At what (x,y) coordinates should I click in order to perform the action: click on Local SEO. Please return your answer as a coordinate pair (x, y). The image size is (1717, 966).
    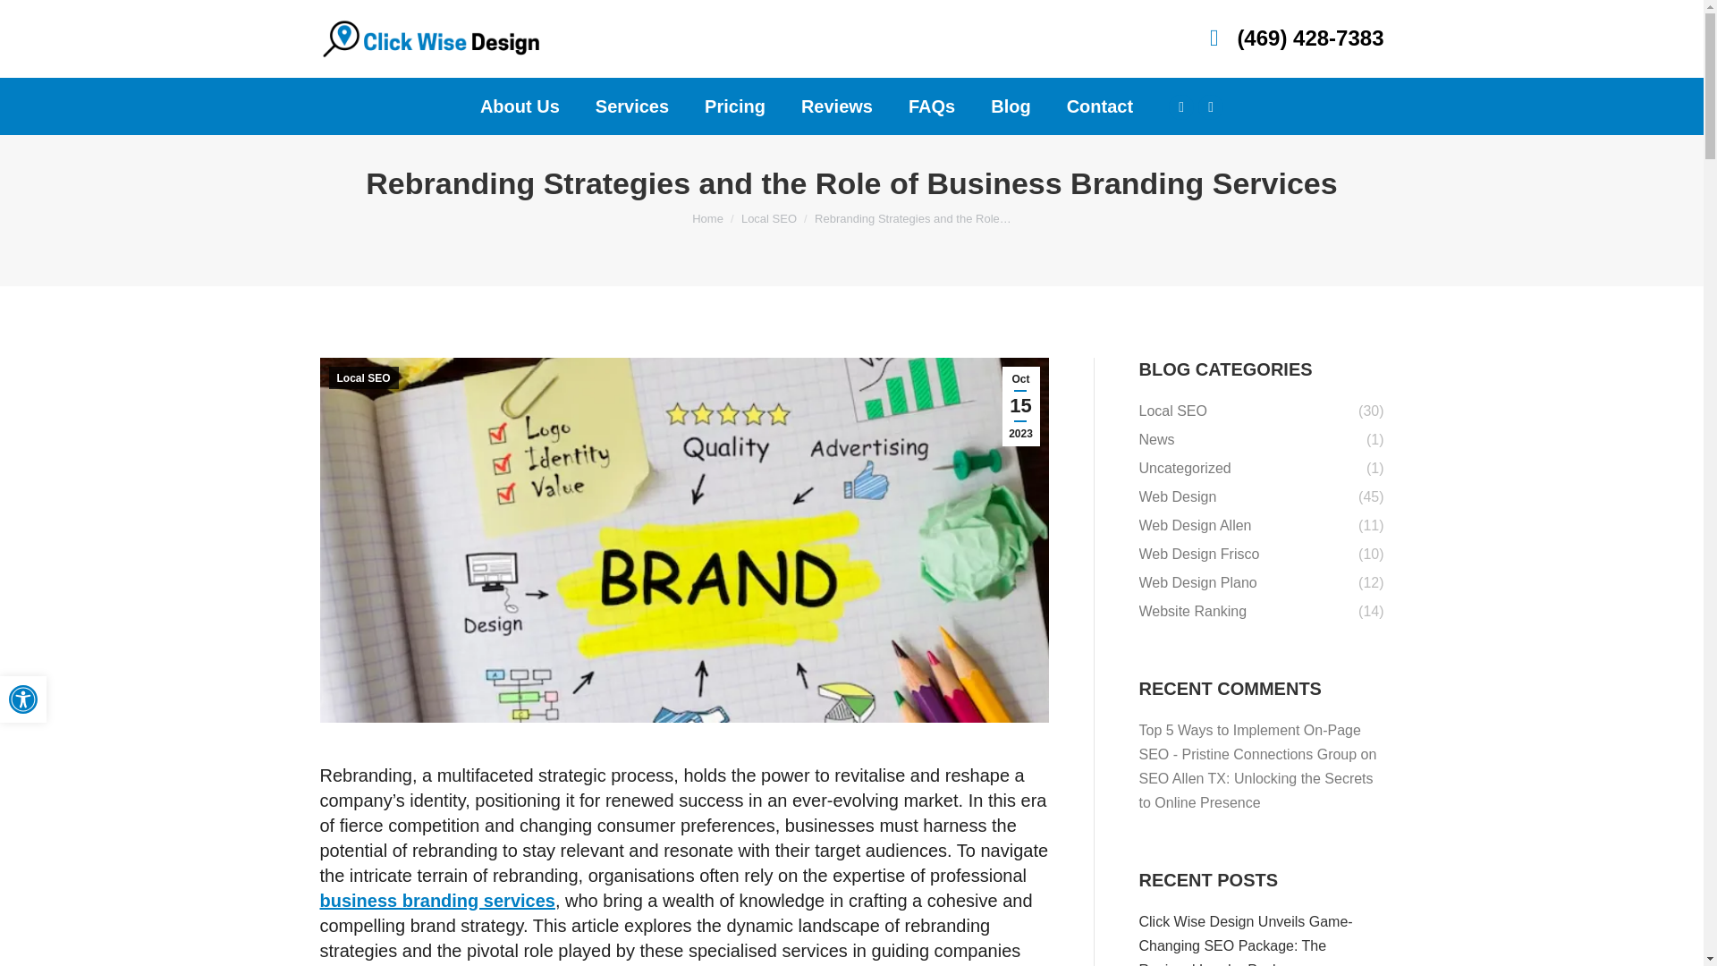
    Looking at the image, I should click on (1180, 106).